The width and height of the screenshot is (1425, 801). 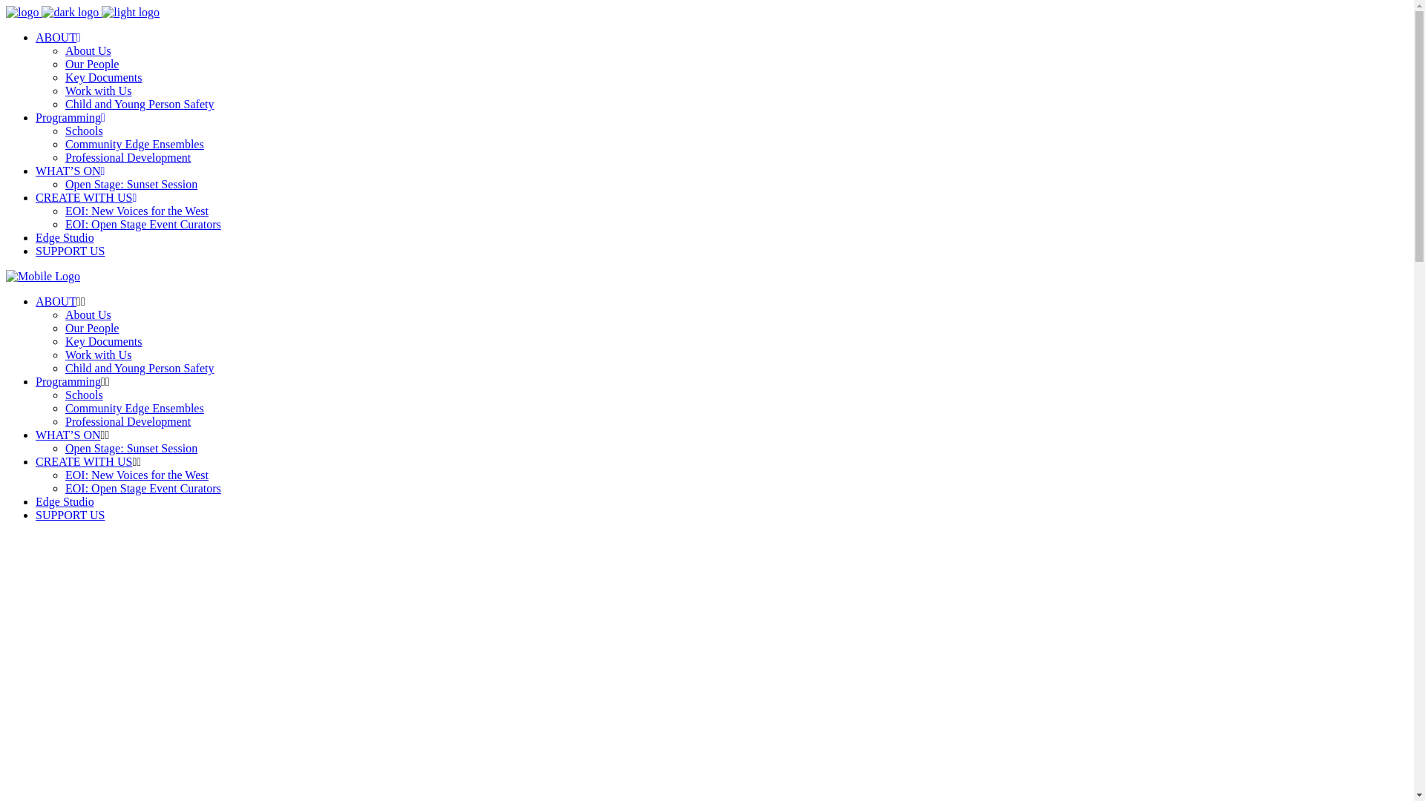 I want to click on Our People, so click(x=92, y=64).